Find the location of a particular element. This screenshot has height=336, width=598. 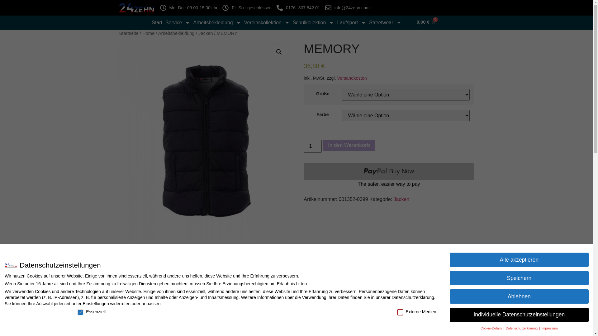

Speichern is located at coordinates (519, 278).